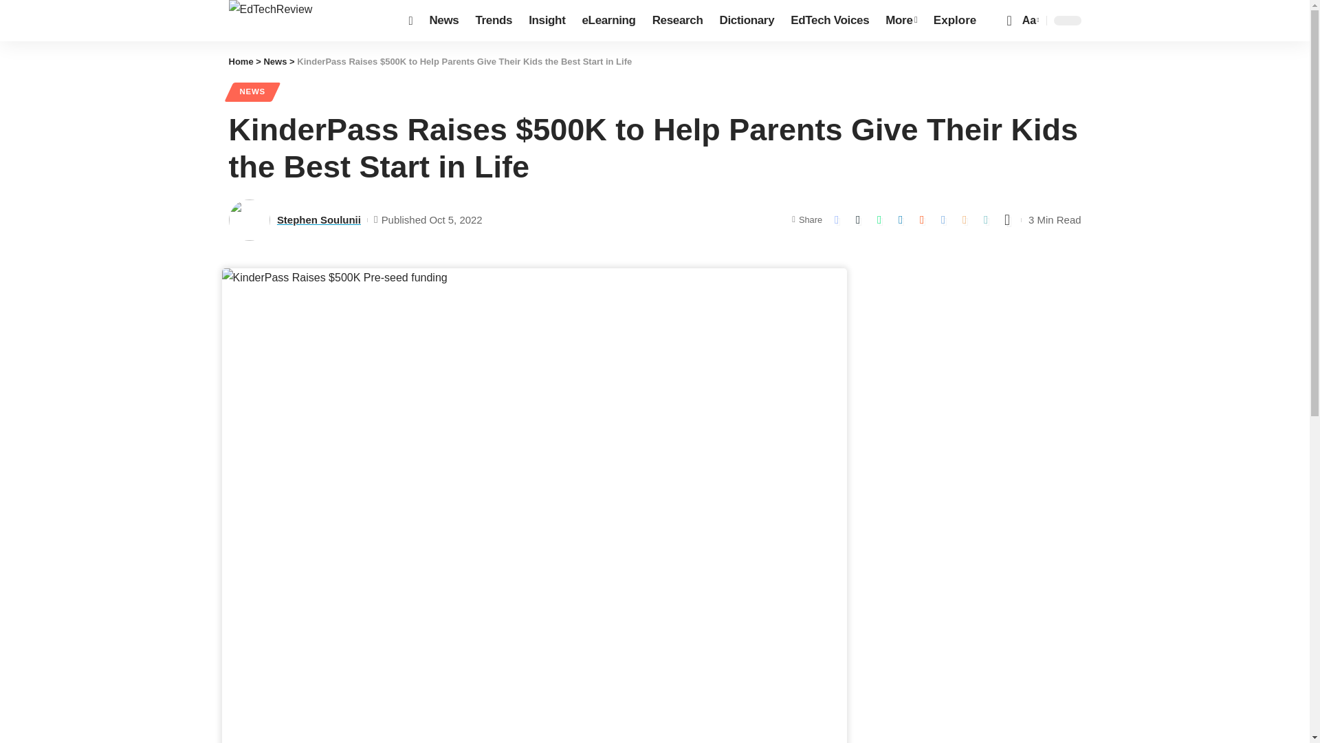 The image size is (1320, 743). What do you see at coordinates (307, 21) in the screenshot?
I see `EdTechReview` at bounding box center [307, 21].